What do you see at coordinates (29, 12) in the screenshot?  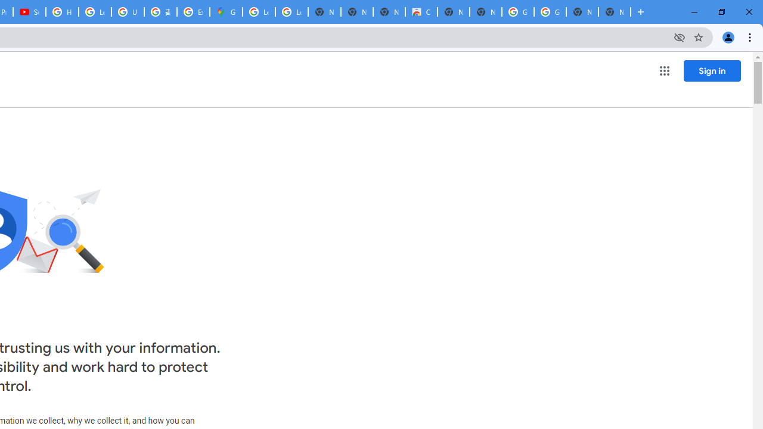 I see `Subscriptions - YouTube` at bounding box center [29, 12].